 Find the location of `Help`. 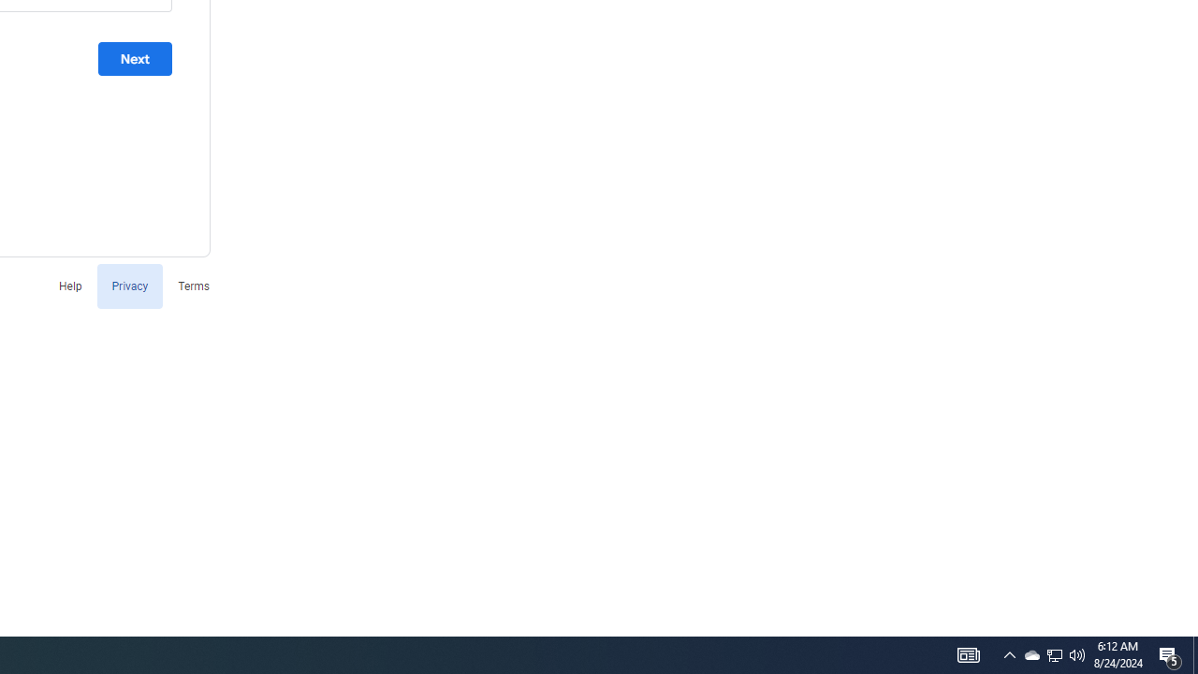

Help is located at coordinates (69, 285).